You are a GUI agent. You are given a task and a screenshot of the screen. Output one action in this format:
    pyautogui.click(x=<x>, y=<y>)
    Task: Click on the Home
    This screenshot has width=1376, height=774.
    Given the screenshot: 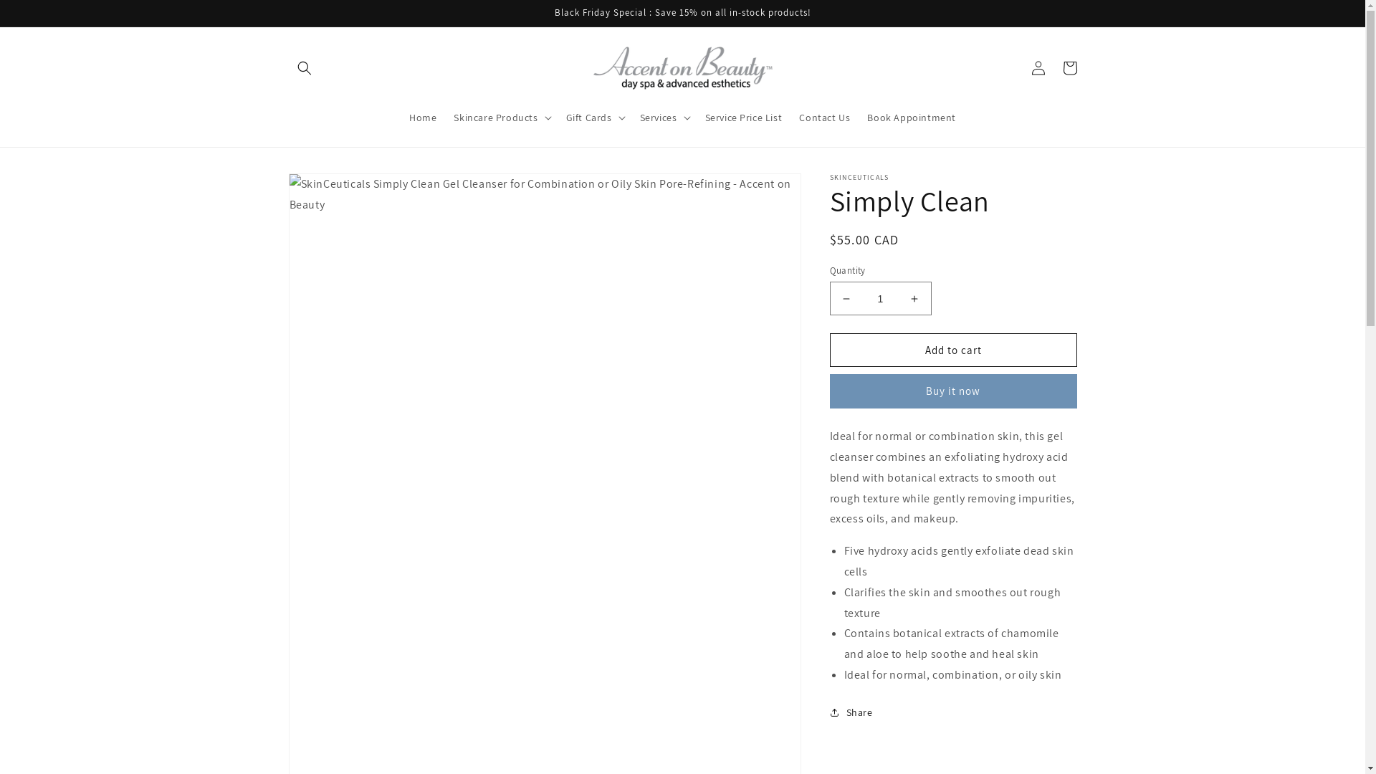 What is the action you would take?
    pyautogui.click(x=423, y=118)
    